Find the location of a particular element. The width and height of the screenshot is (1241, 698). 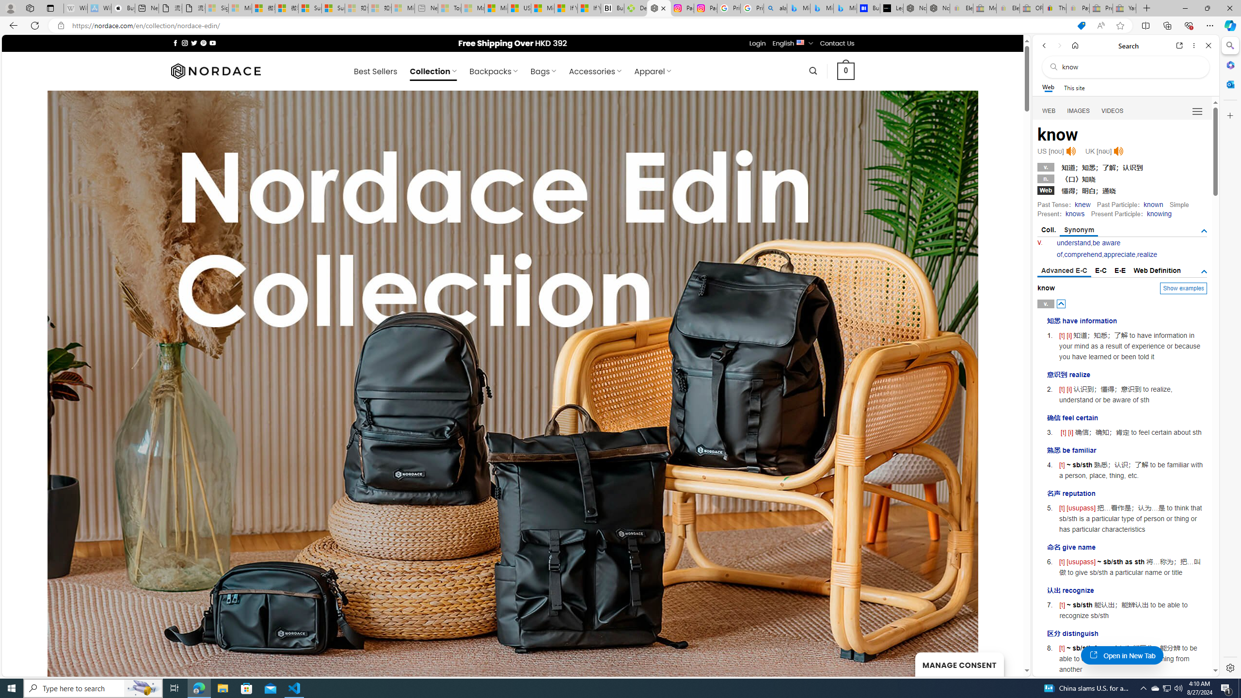

  0   is located at coordinates (846, 71).